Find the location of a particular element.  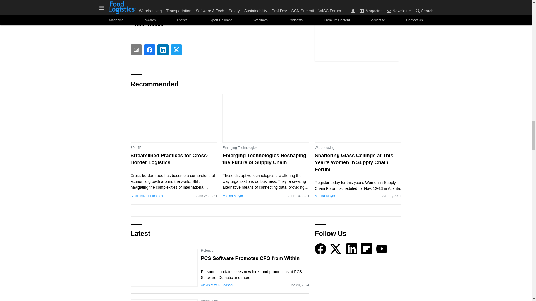

Twitter X icon is located at coordinates (336, 249).